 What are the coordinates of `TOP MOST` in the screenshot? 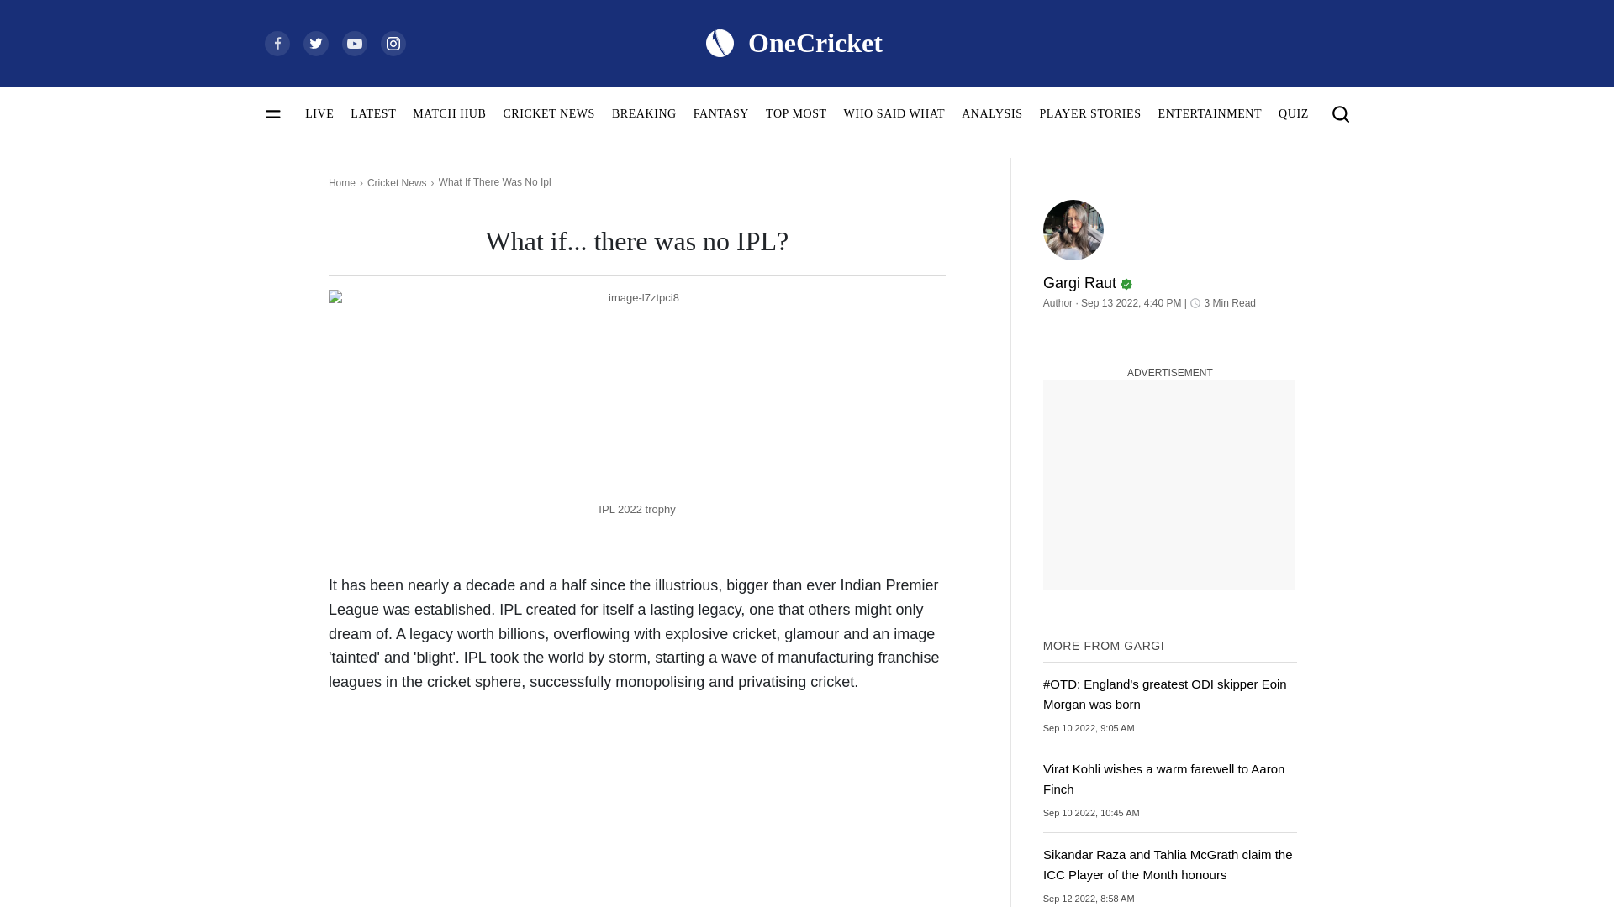 It's located at (795, 113).